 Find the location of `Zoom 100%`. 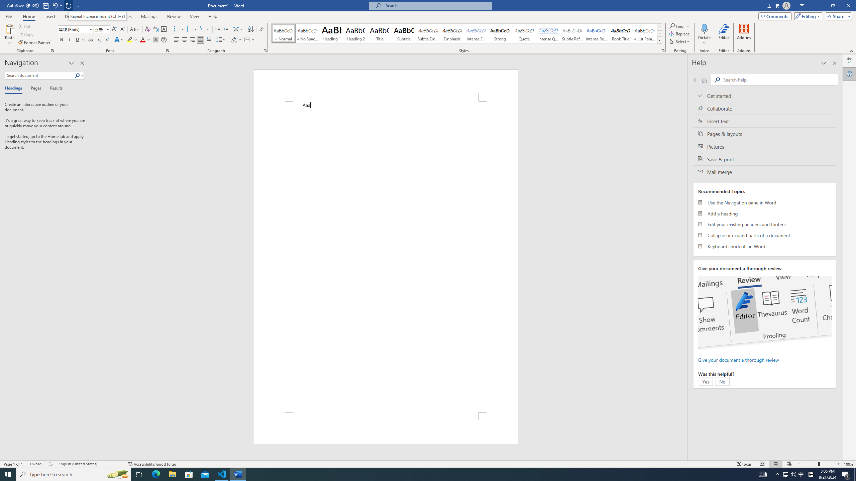

Zoom 100% is located at coordinates (849, 464).